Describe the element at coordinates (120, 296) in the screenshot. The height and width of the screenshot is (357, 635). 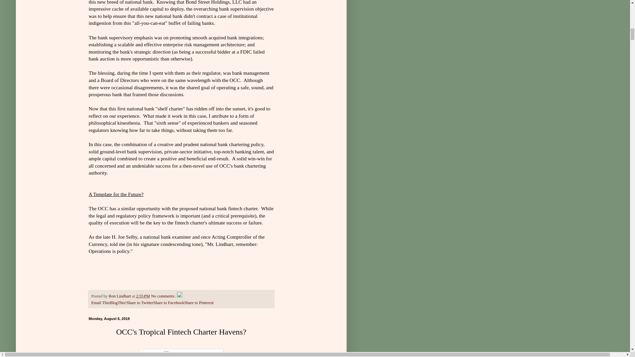
I see `author profile` at that location.